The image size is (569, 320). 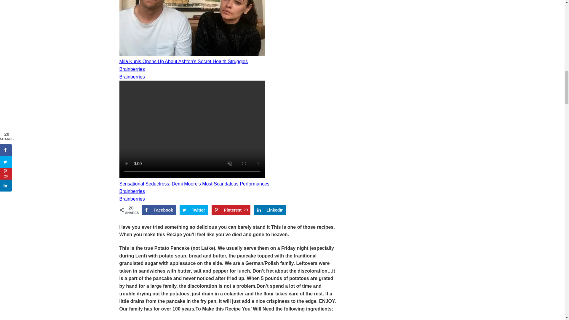 I want to click on Twitter, so click(x=270, y=210).